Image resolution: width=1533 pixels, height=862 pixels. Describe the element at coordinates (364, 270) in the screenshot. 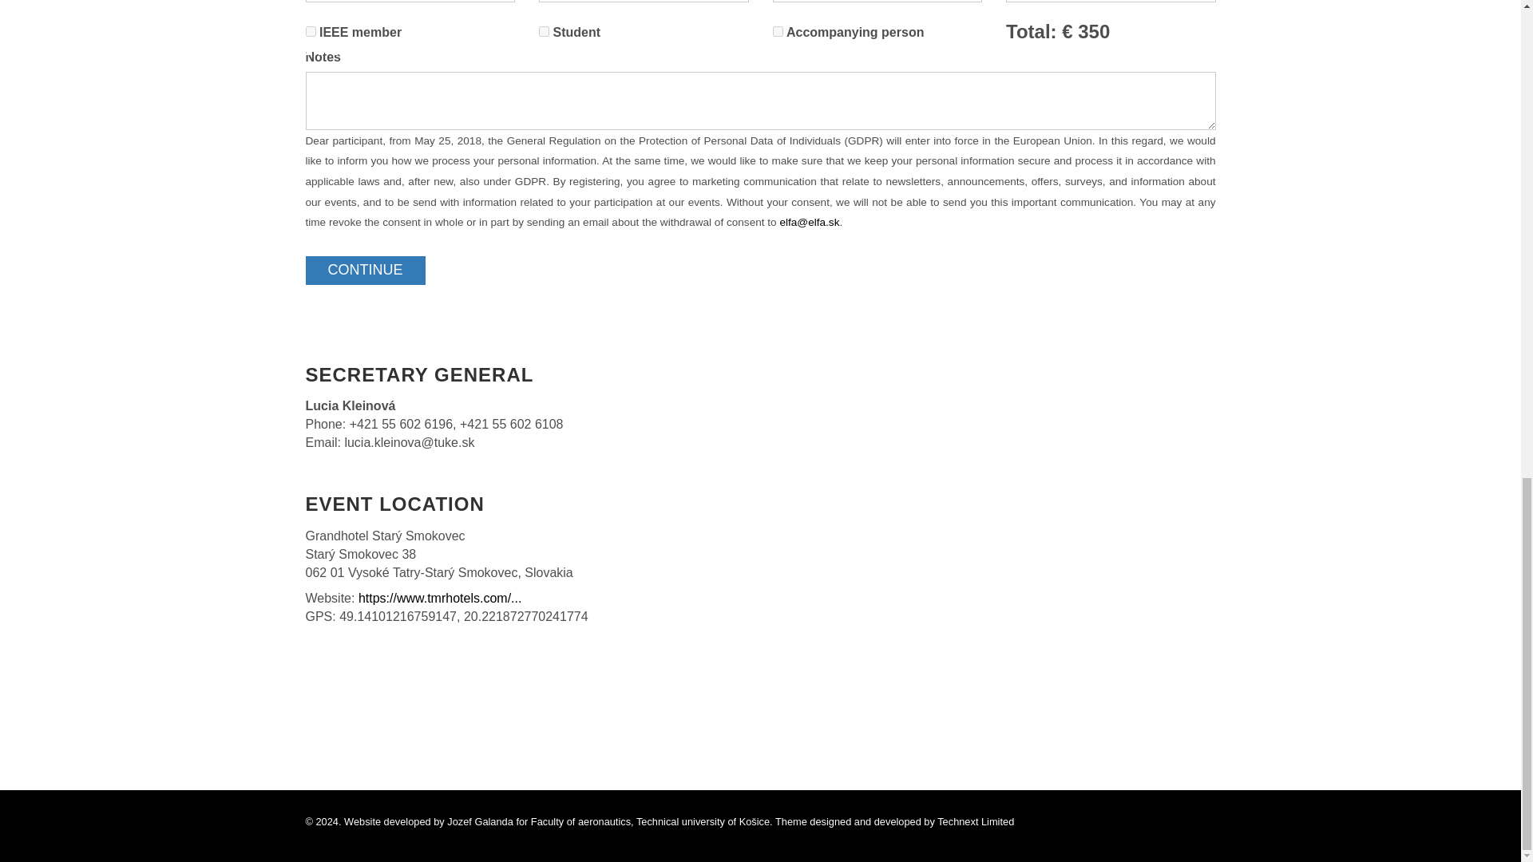

I see `Continue` at that location.